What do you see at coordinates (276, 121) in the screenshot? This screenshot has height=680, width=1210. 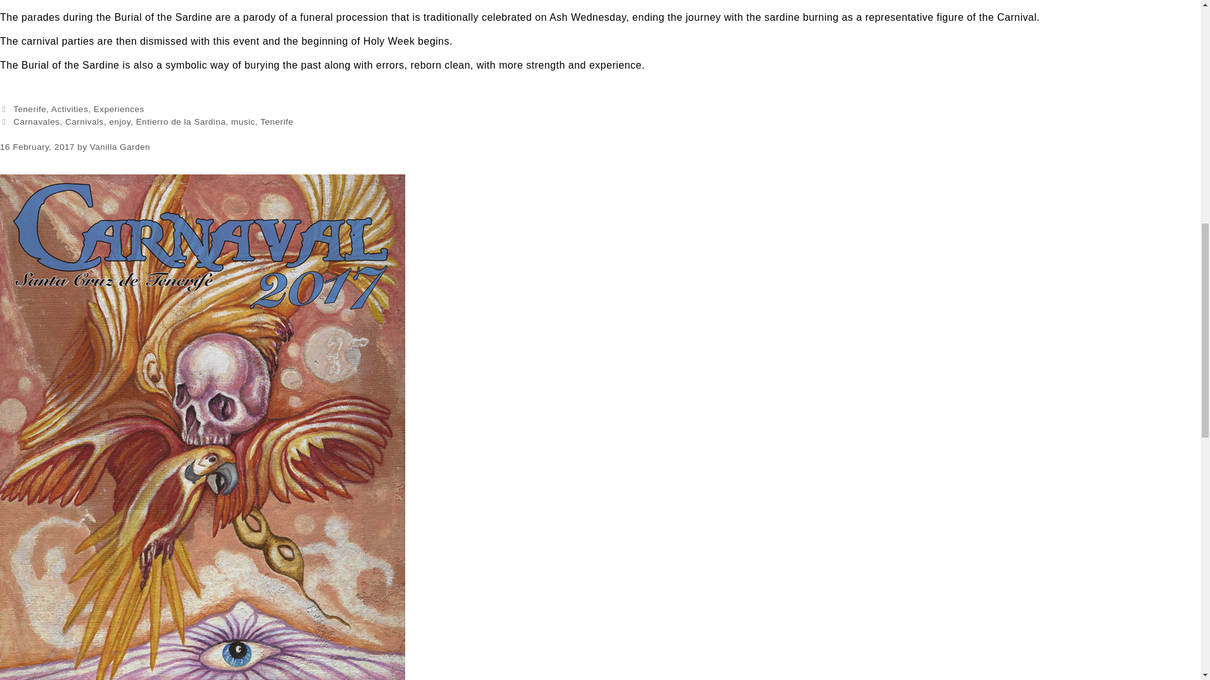 I see `Tenerife` at bounding box center [276, 121].